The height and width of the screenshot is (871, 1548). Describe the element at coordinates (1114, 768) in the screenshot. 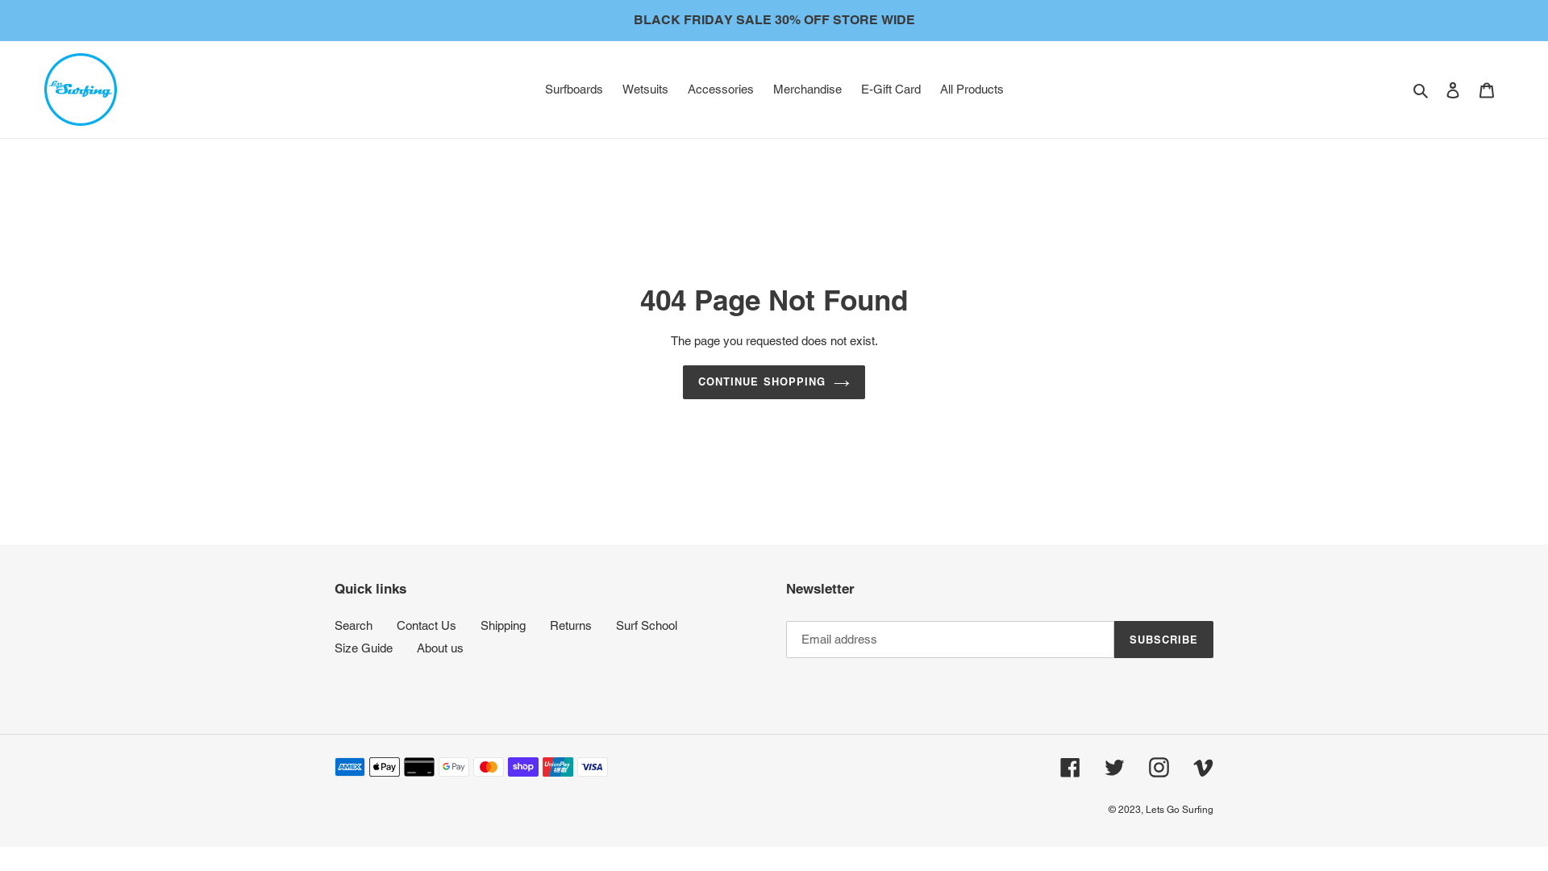

I see `Twitter` at that location.